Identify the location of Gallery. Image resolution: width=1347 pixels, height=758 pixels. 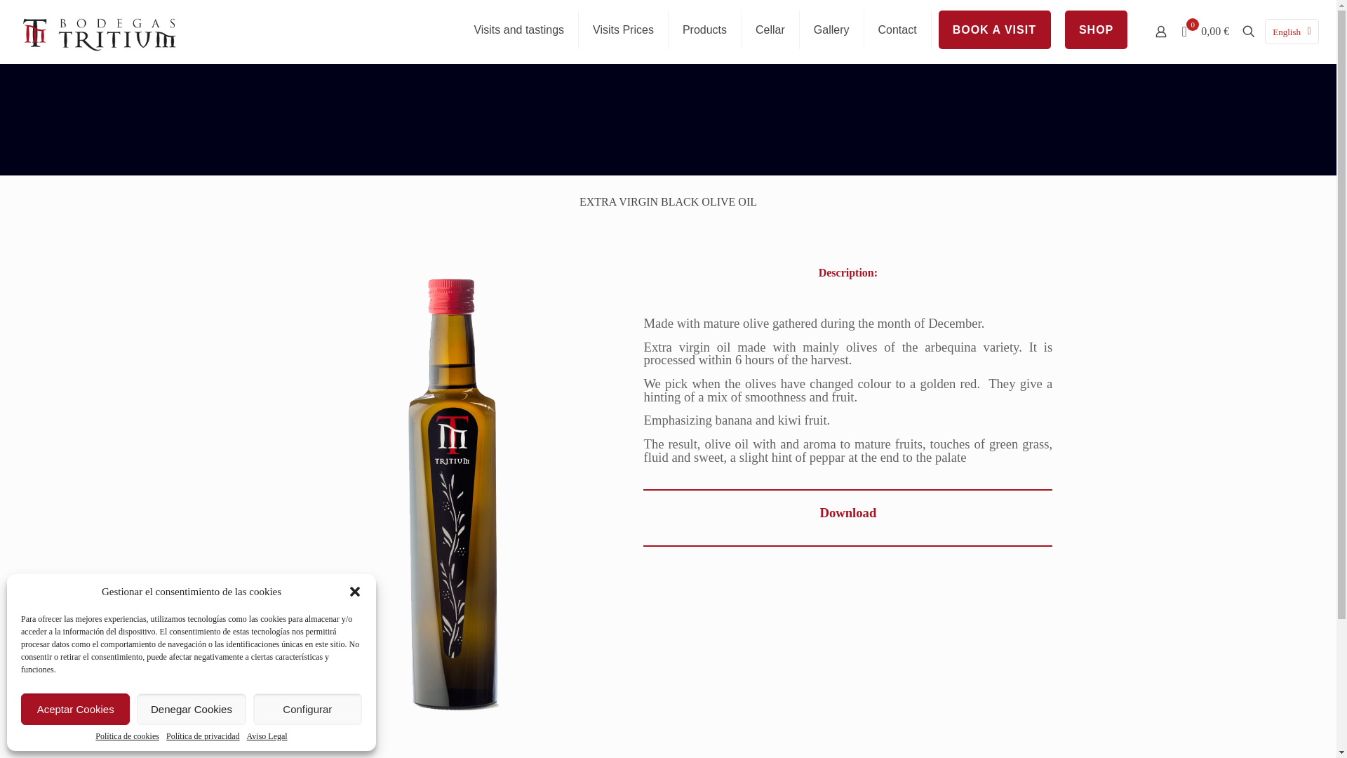
(832, 29).